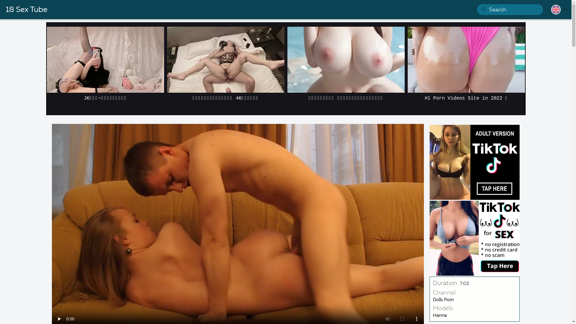 This screenshot has height=324, width=576. Describe the element at coordinates (440, 316) in the screenshot. I see `Hanna` at that location.